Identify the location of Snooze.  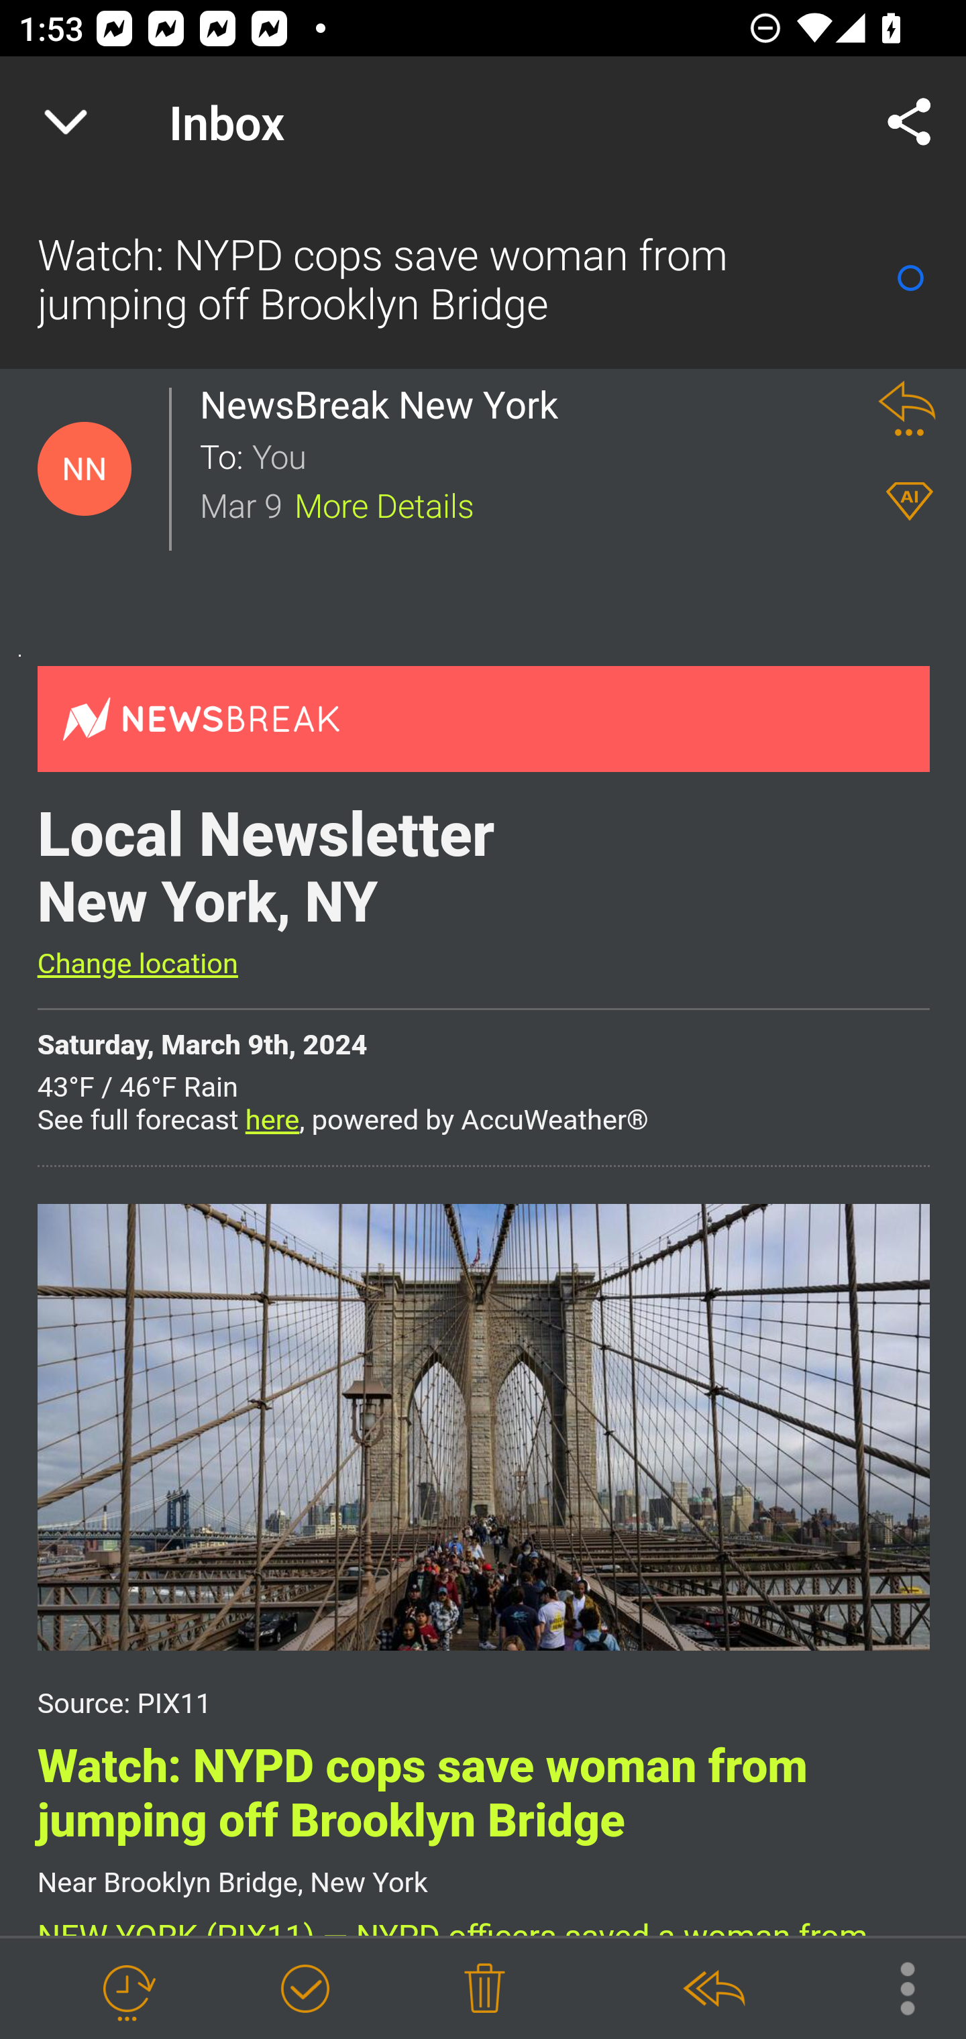
(127, 1989).